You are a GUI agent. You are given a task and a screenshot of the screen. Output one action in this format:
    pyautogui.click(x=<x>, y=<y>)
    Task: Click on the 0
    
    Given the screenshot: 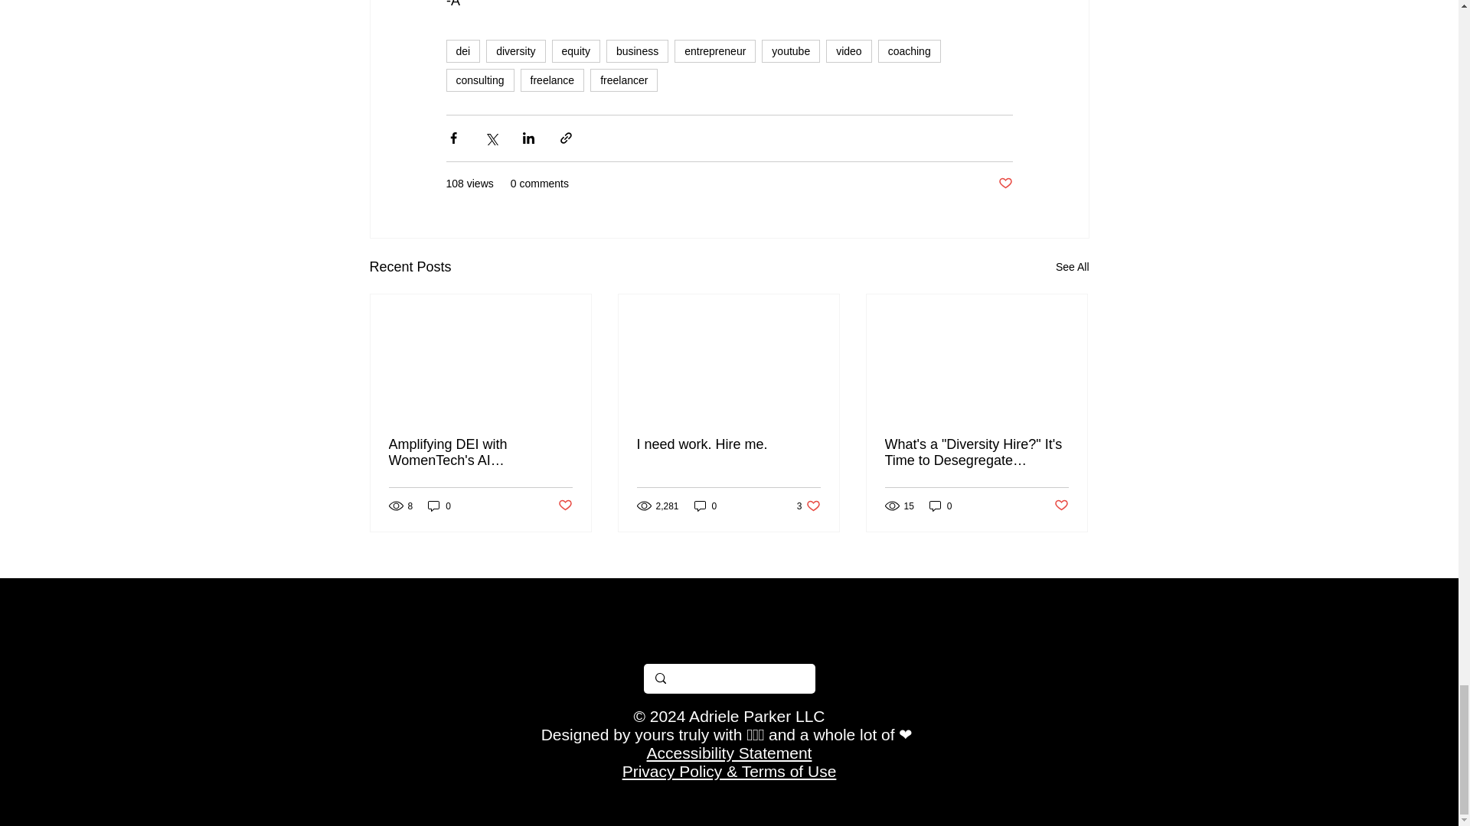 What is the action you would take?
    pyautogui.click(x=576, y=50)
    